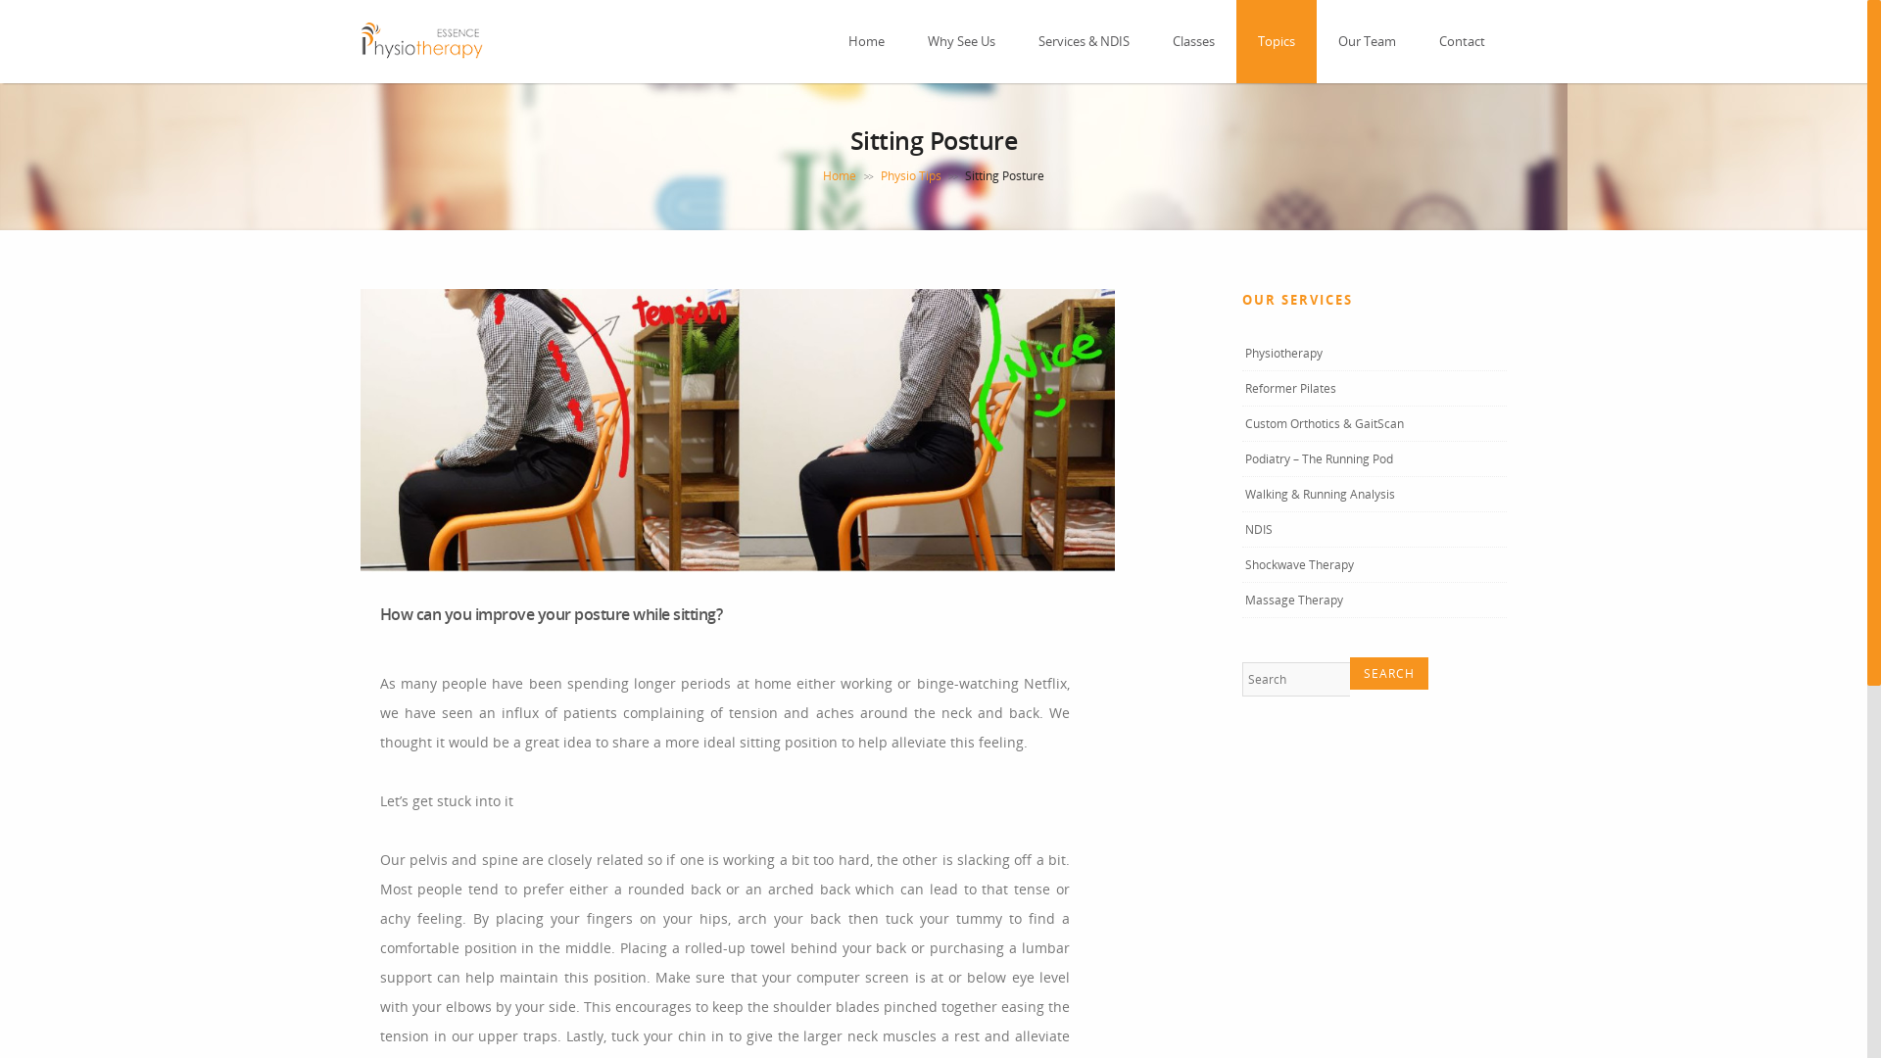  Describe the element at coordinates (1294, 600) in the screenshot. I see `Massage Therapy` at that location.